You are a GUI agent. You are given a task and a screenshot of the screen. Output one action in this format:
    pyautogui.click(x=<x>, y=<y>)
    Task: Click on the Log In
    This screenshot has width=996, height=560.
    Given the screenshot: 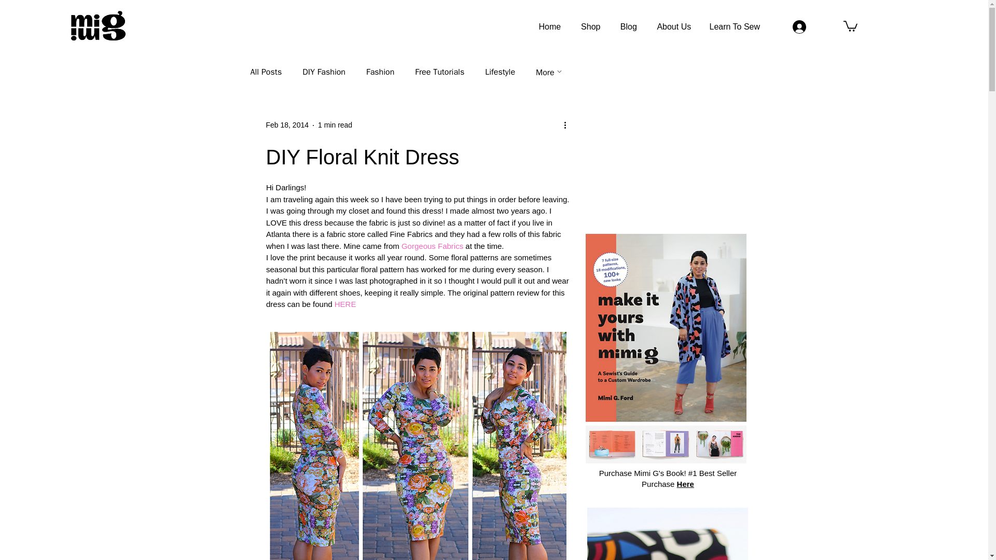 What is the action you would take?
    pyautogui.click(x=814, y=27)
    